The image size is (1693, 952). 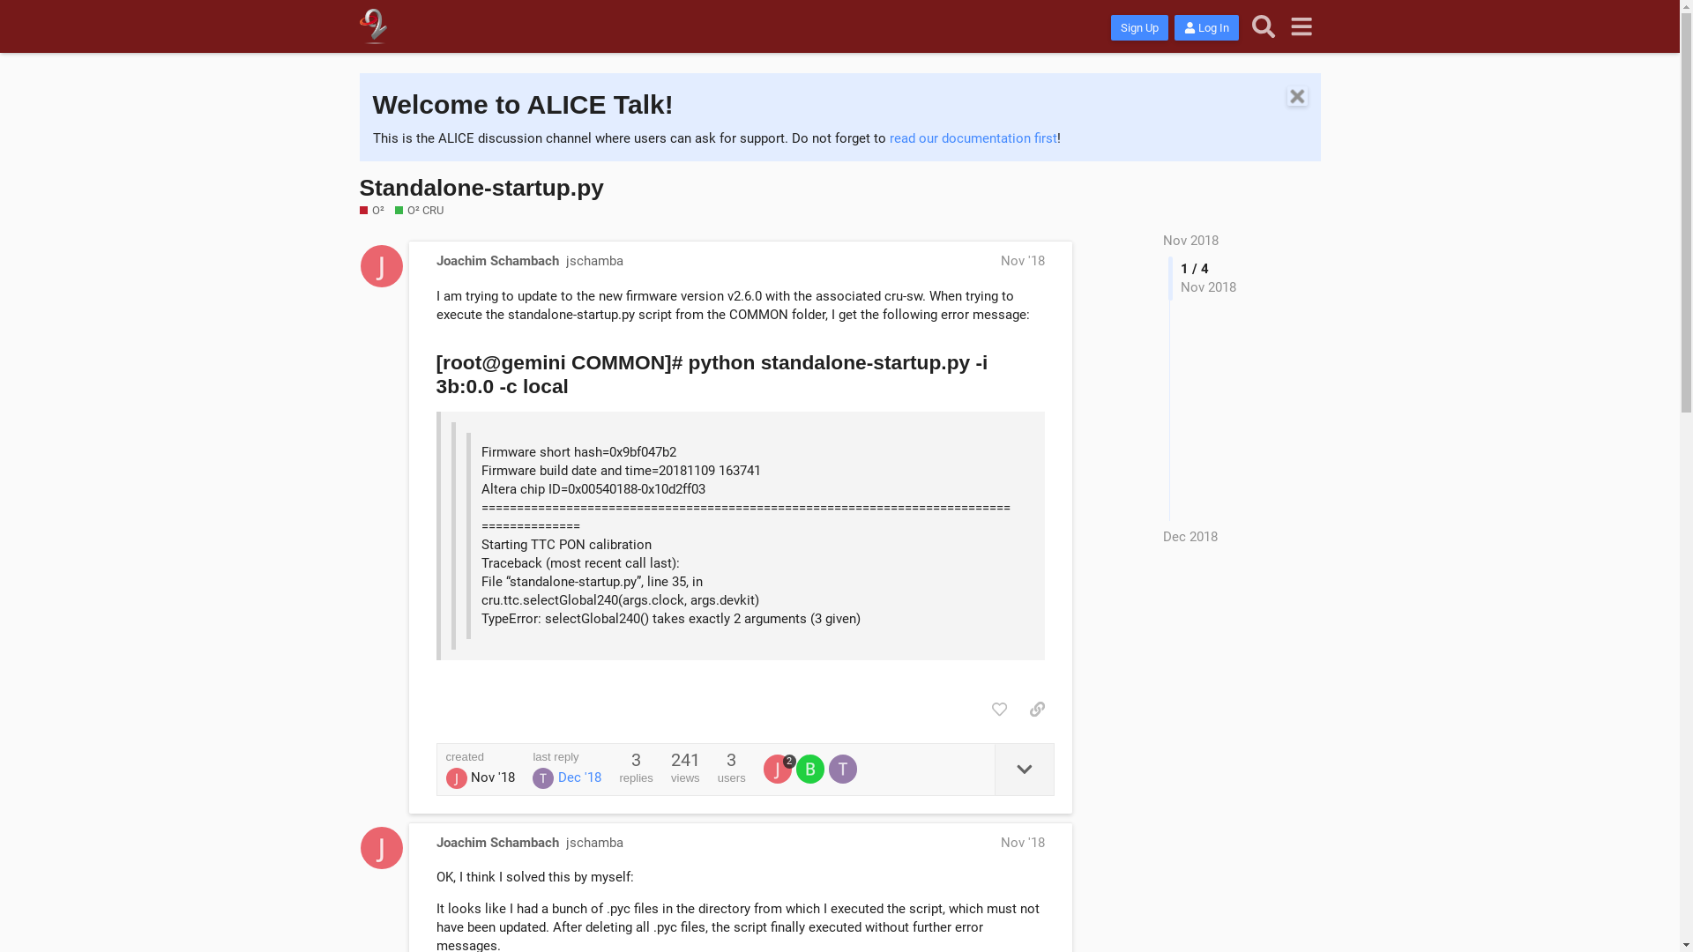 I want to click on Joachim Schambach, so click(x=496, y=843).